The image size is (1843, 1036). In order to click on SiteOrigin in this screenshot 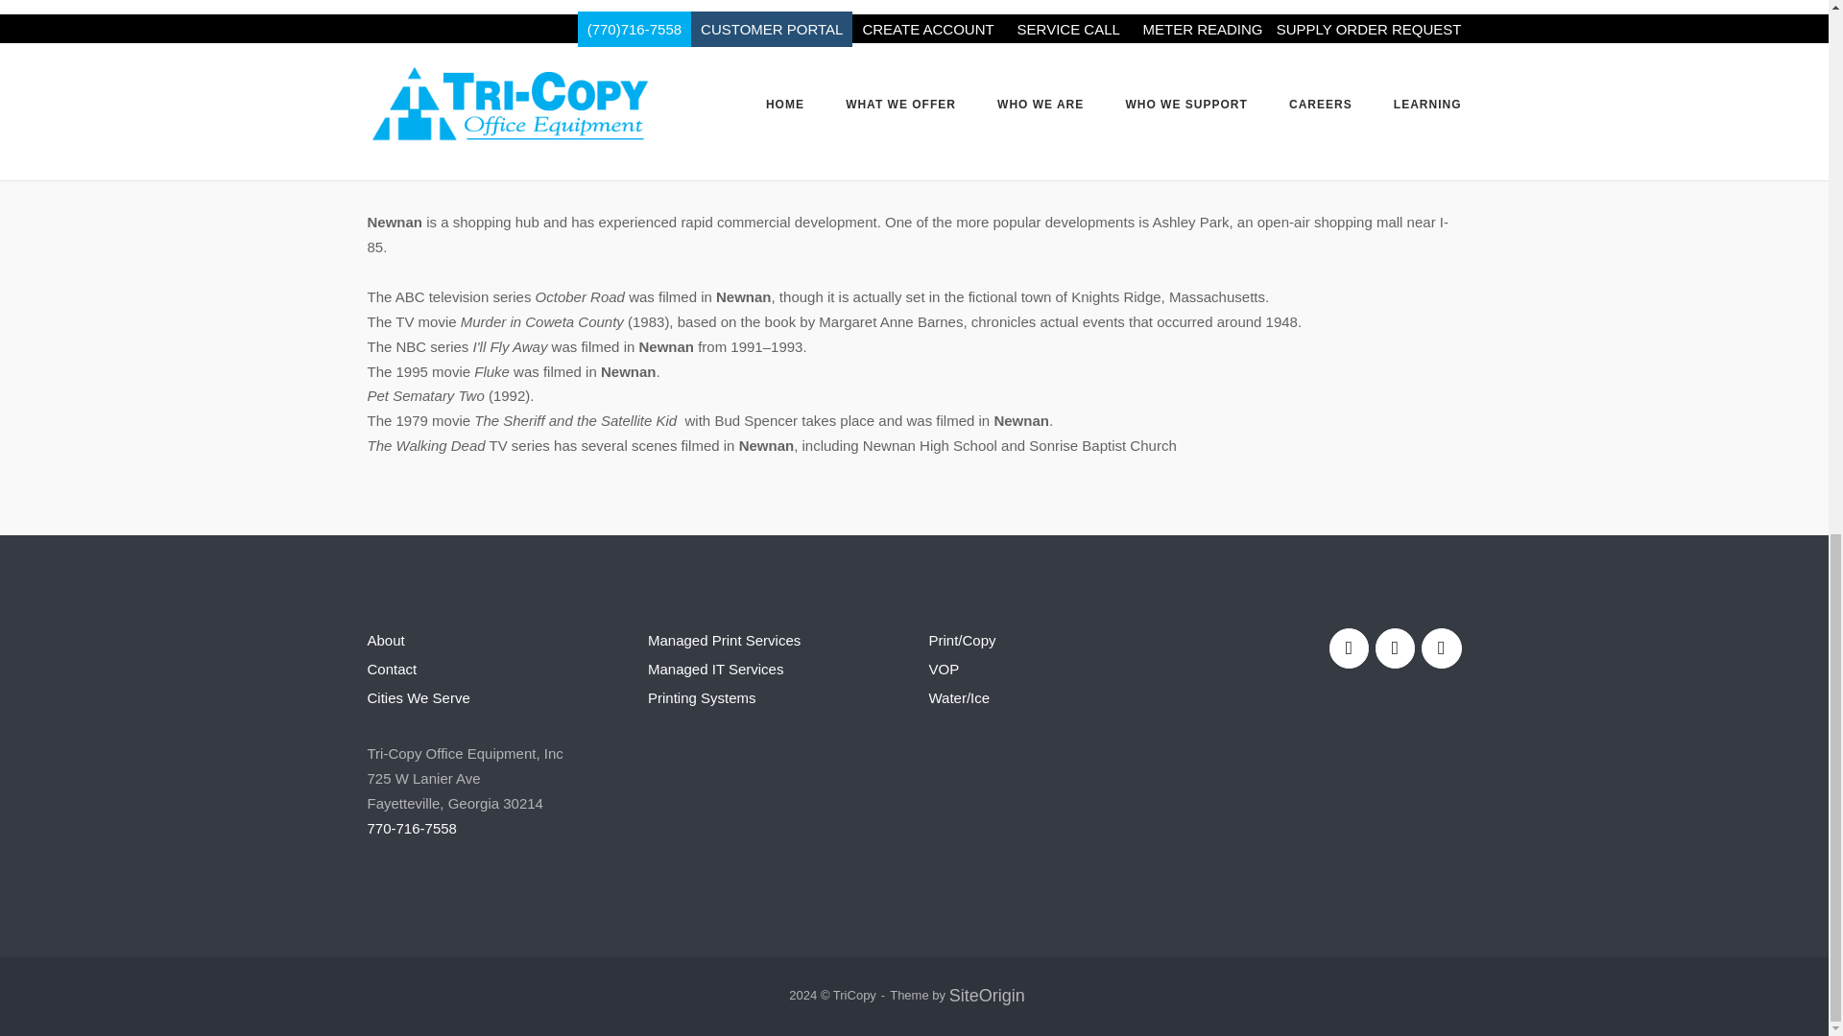, I will do `click(987, 996)`.